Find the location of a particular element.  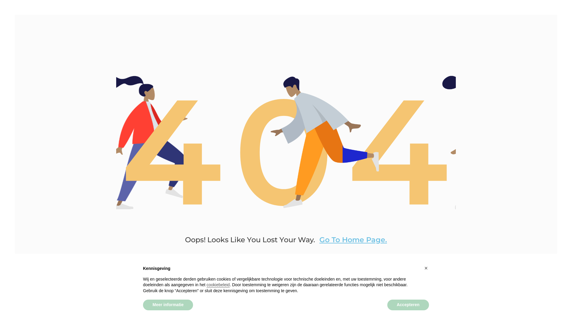

Go To Home Page. is located at coordinates (353, 240).